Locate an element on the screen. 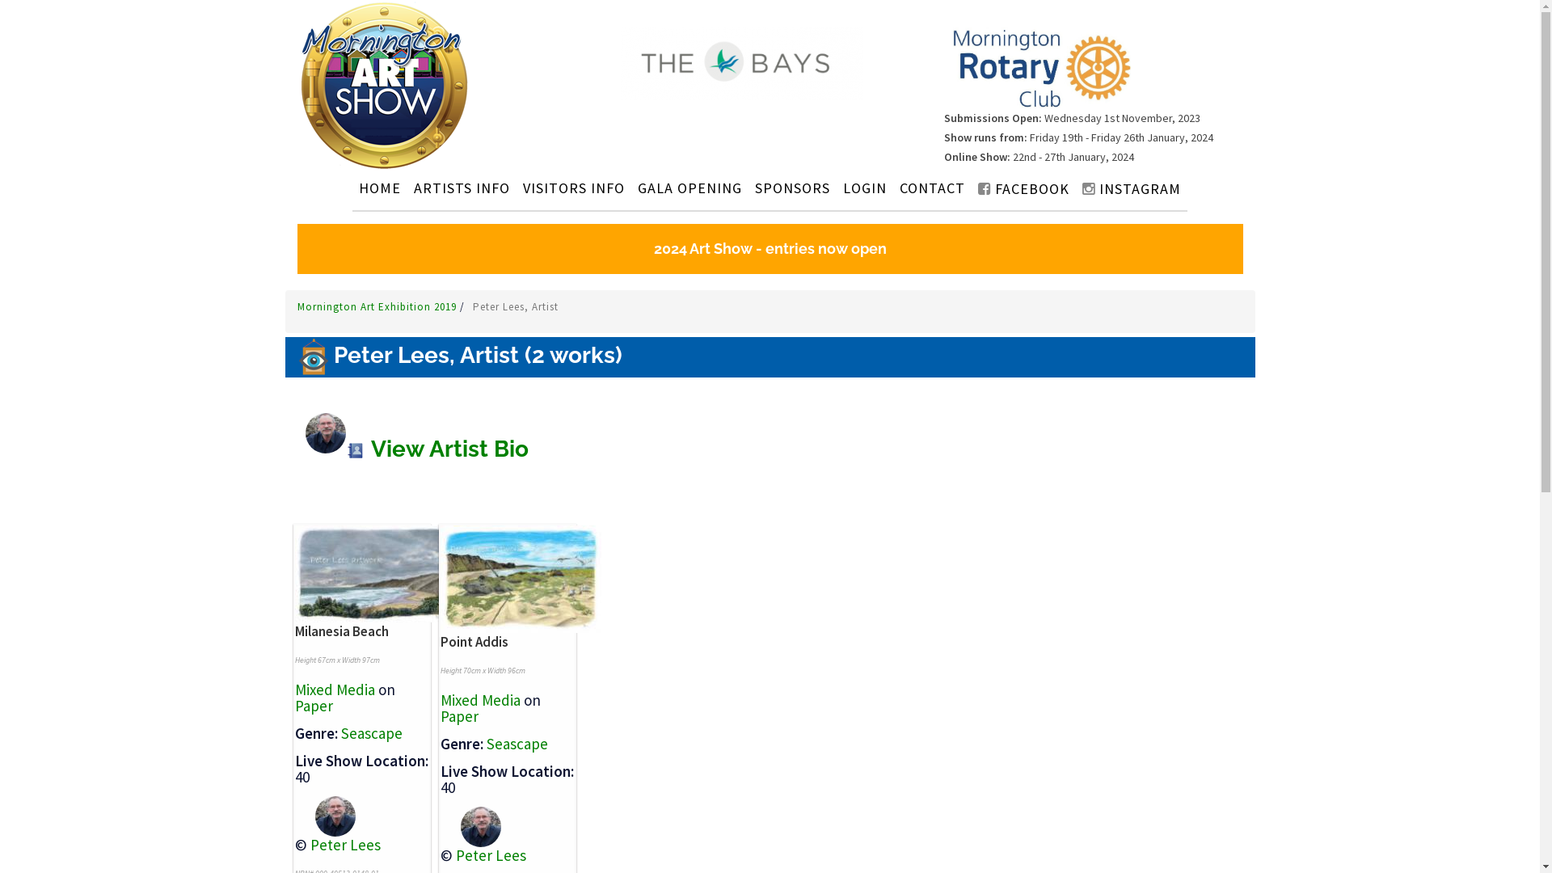  SPONSORS is located at coordinates (792, 188).